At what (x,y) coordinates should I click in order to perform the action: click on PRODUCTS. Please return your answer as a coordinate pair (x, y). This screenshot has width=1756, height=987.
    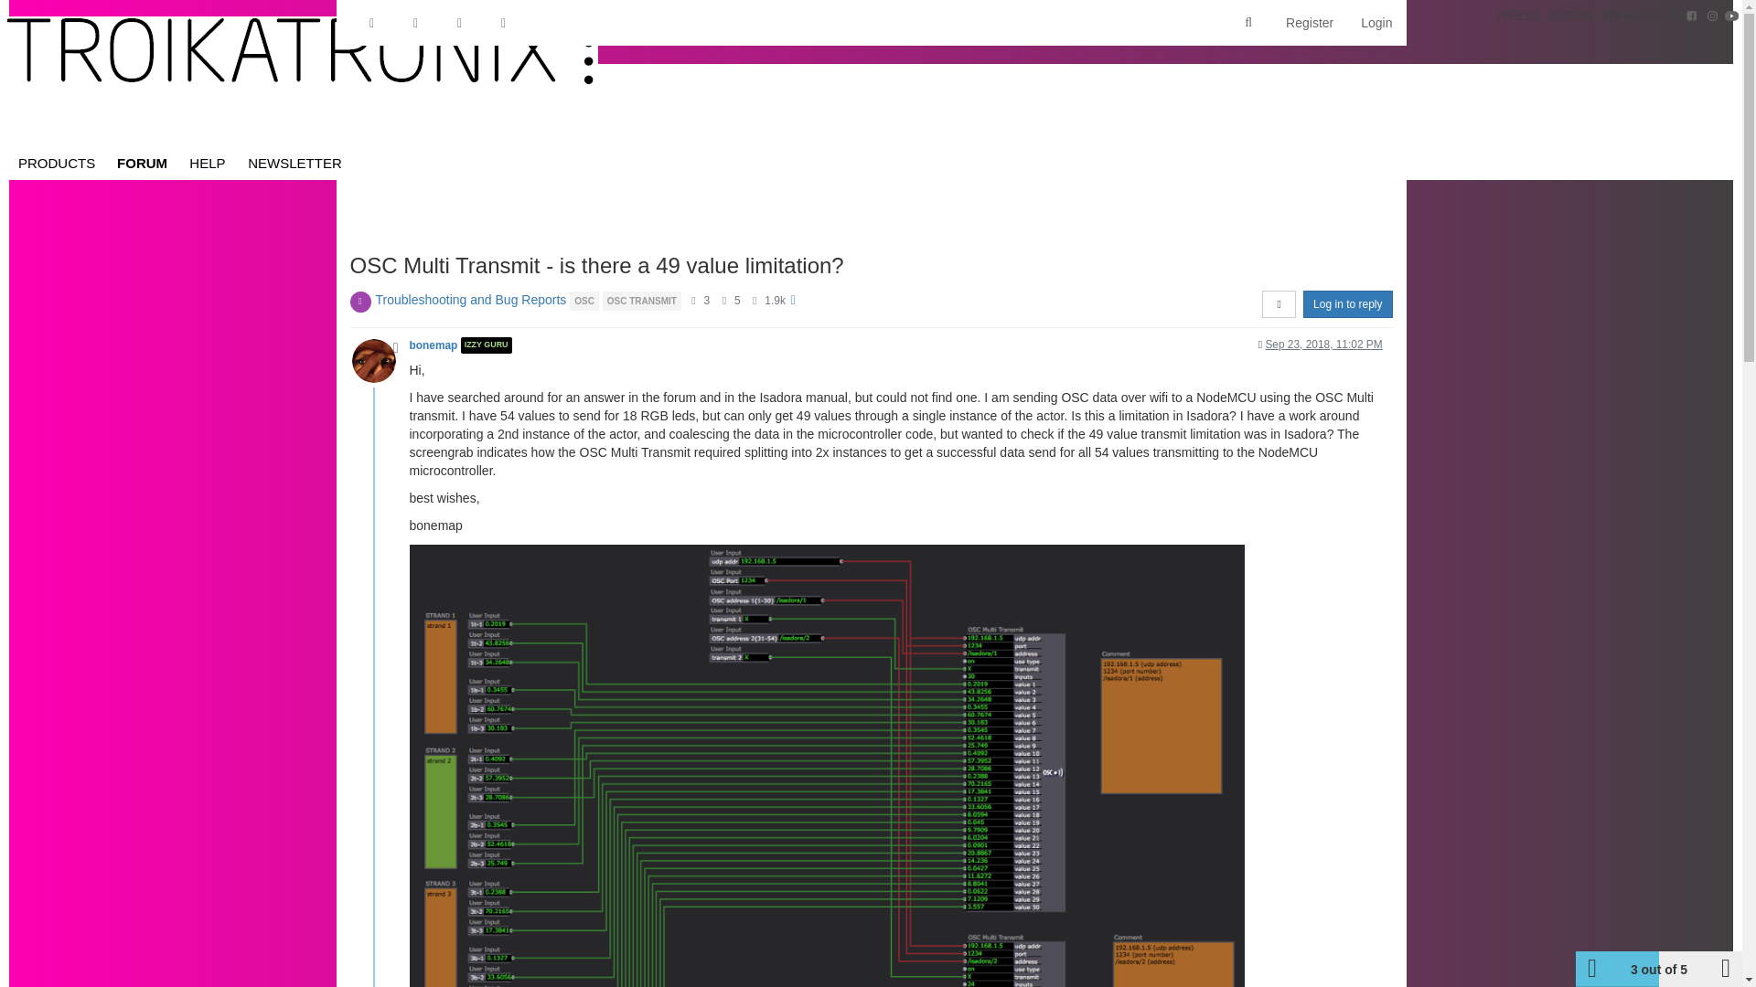
    Looking at the image, I should click on (56, 163).